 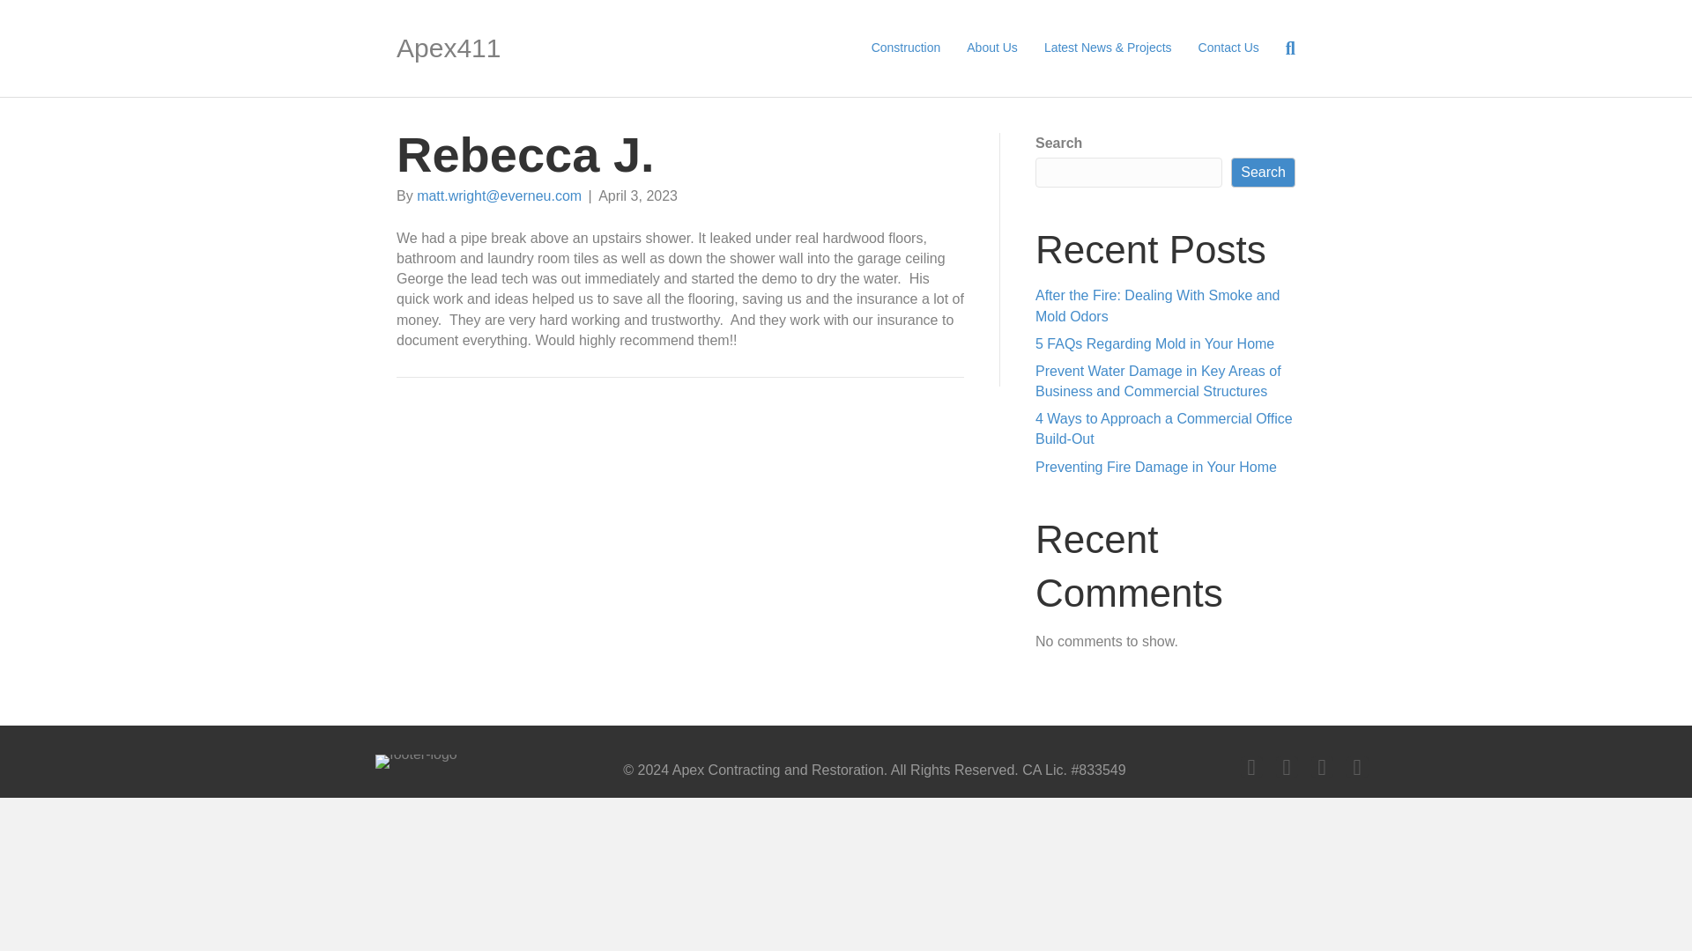 What do you see at coordinates (1163, 428) in the screenshot?
I see `4 Ways to Approach a Commercial Office Build-Out` at bounding box center [1163, 428].